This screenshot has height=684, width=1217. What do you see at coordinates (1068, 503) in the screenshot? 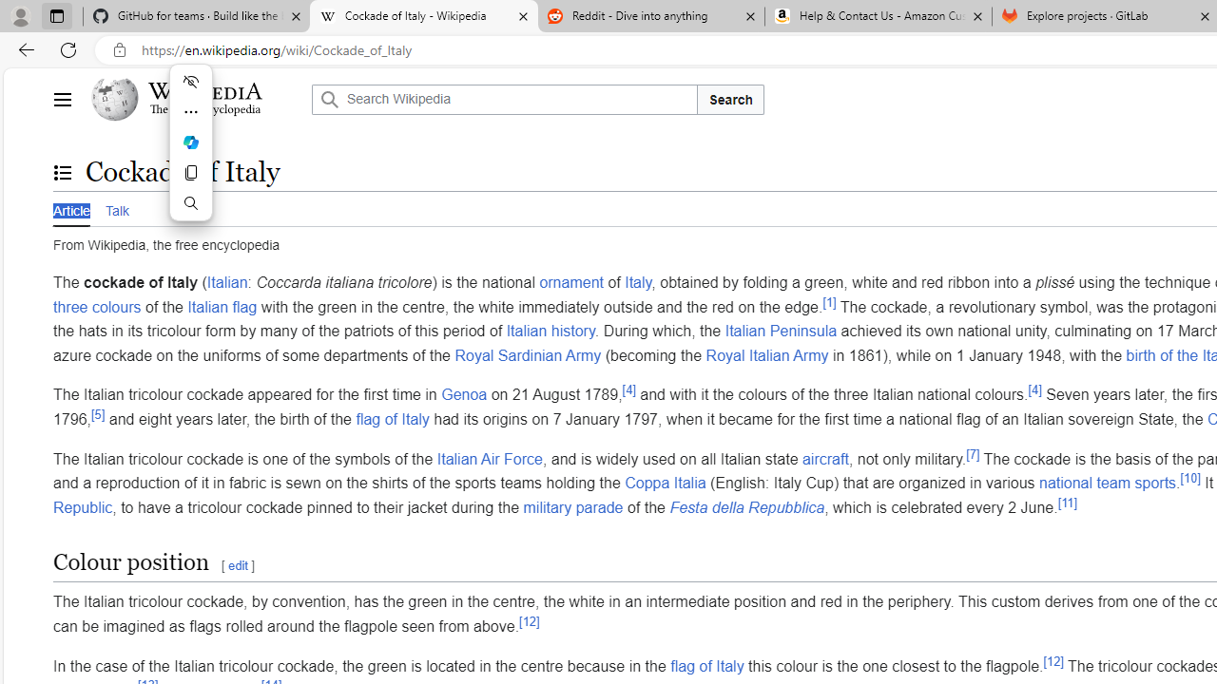
I see `[11]` at bounding box center [1068, 503].